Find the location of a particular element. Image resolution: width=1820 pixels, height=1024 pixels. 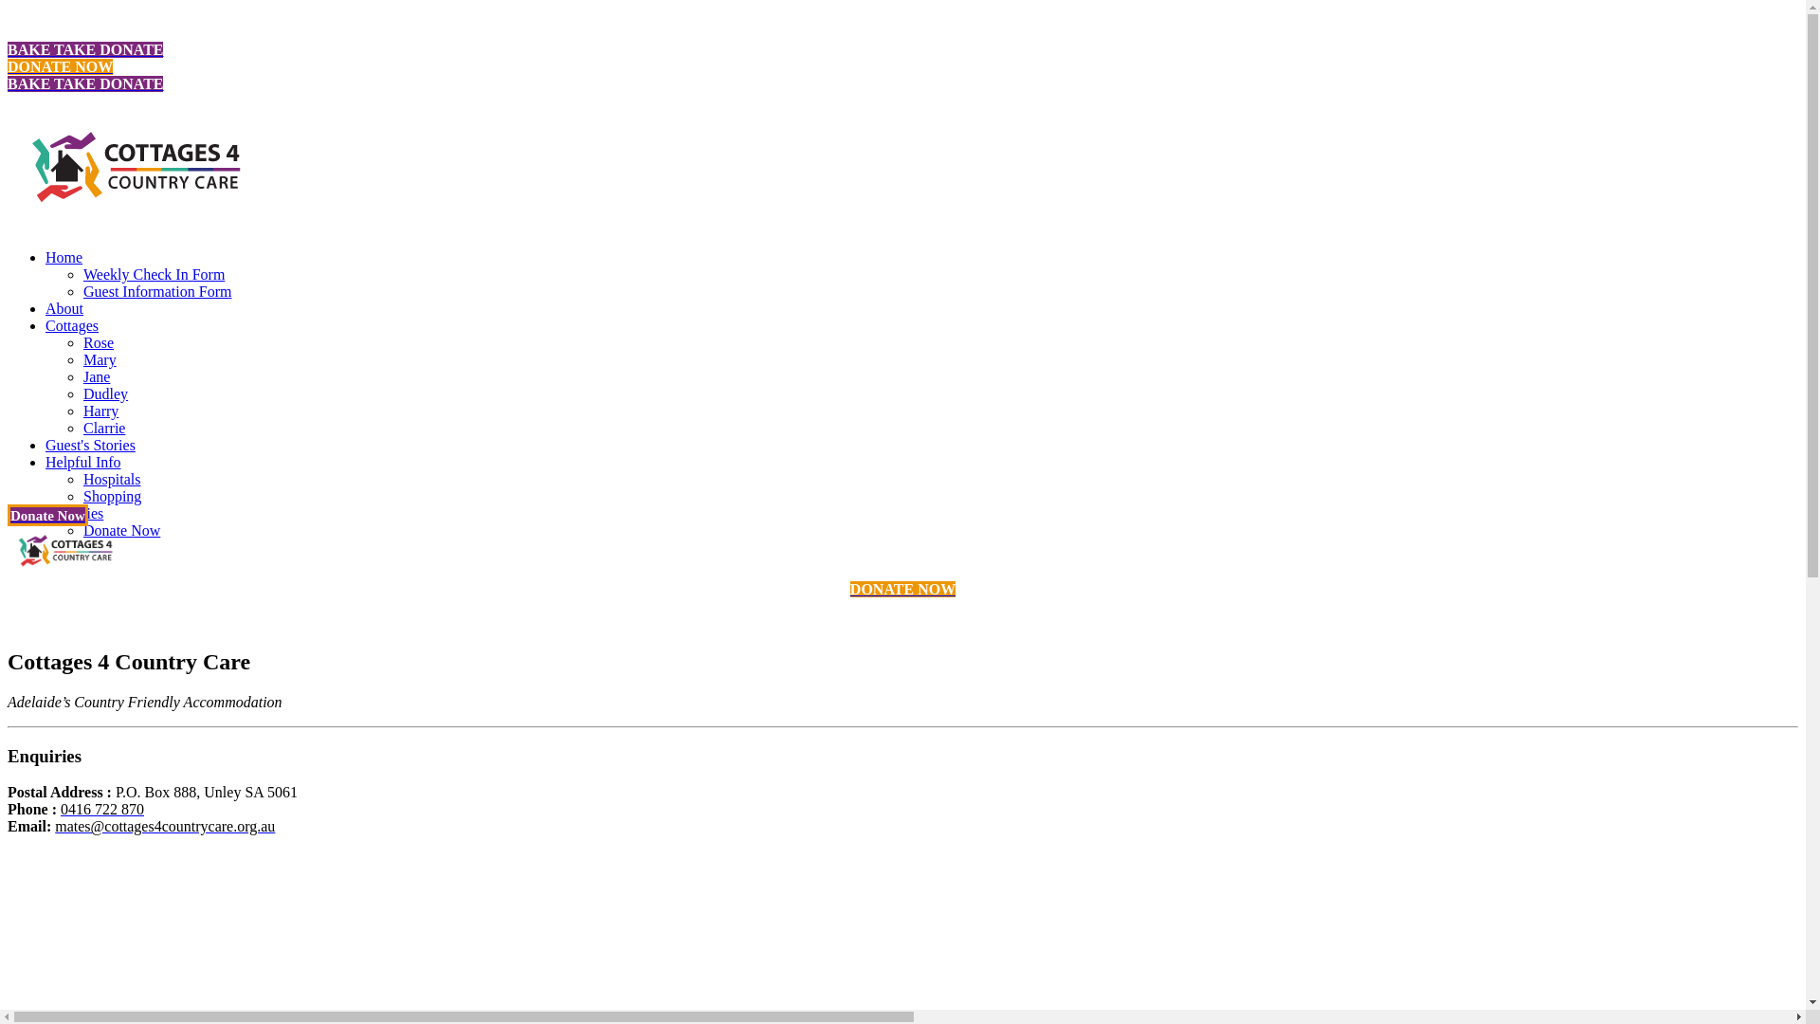

Jane is located at coordinates (97, 377).